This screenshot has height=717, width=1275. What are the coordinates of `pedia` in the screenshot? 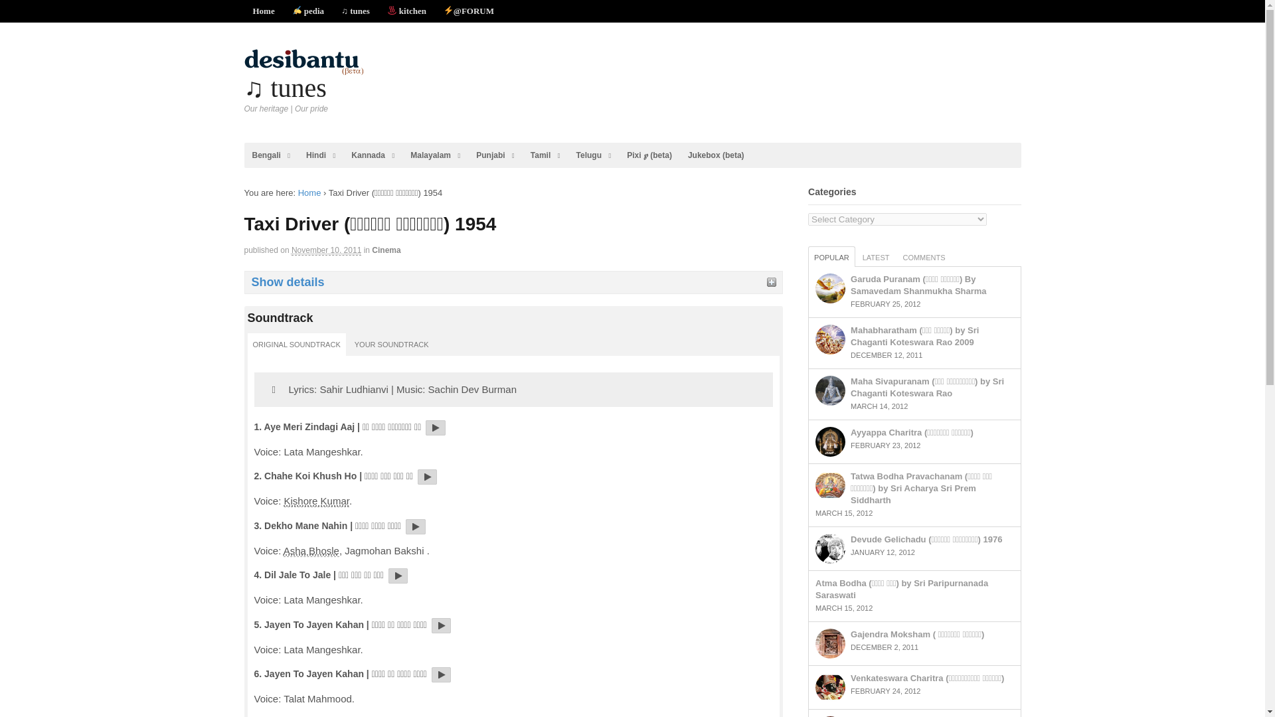 It's located at (308, 11).